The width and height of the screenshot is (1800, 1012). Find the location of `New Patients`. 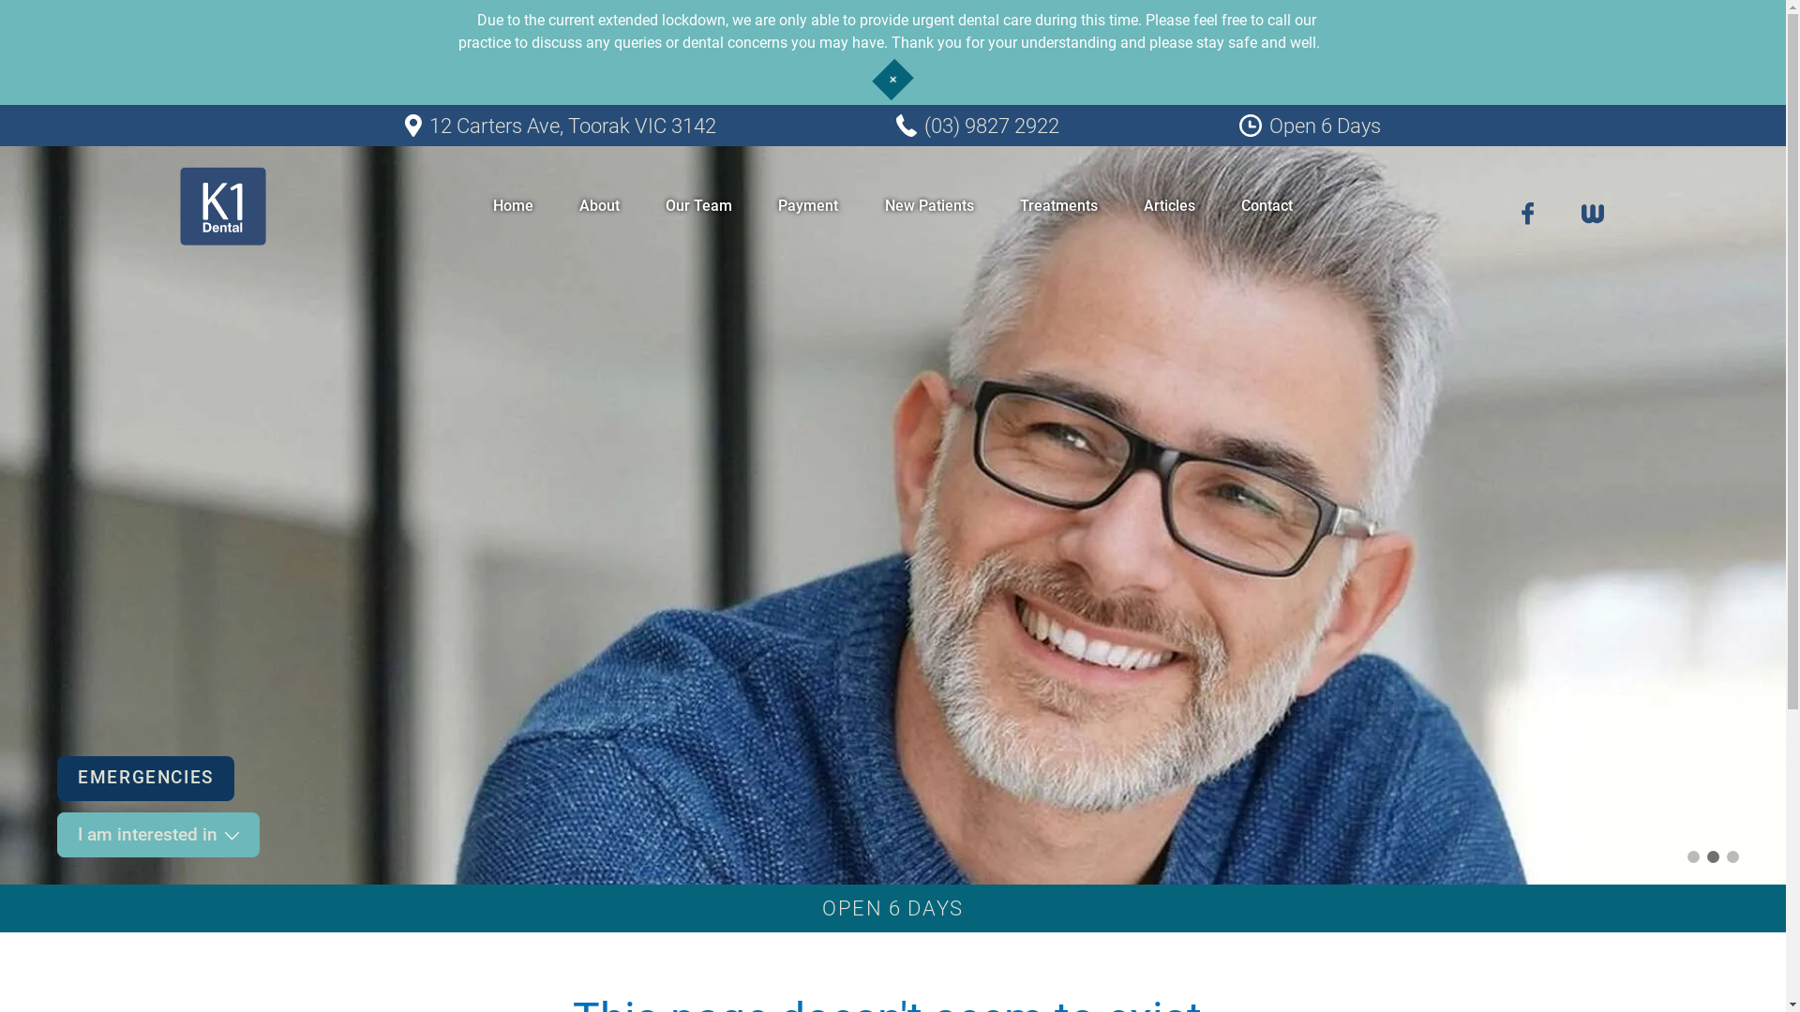

New Patients is located at coordinates (930, 206).